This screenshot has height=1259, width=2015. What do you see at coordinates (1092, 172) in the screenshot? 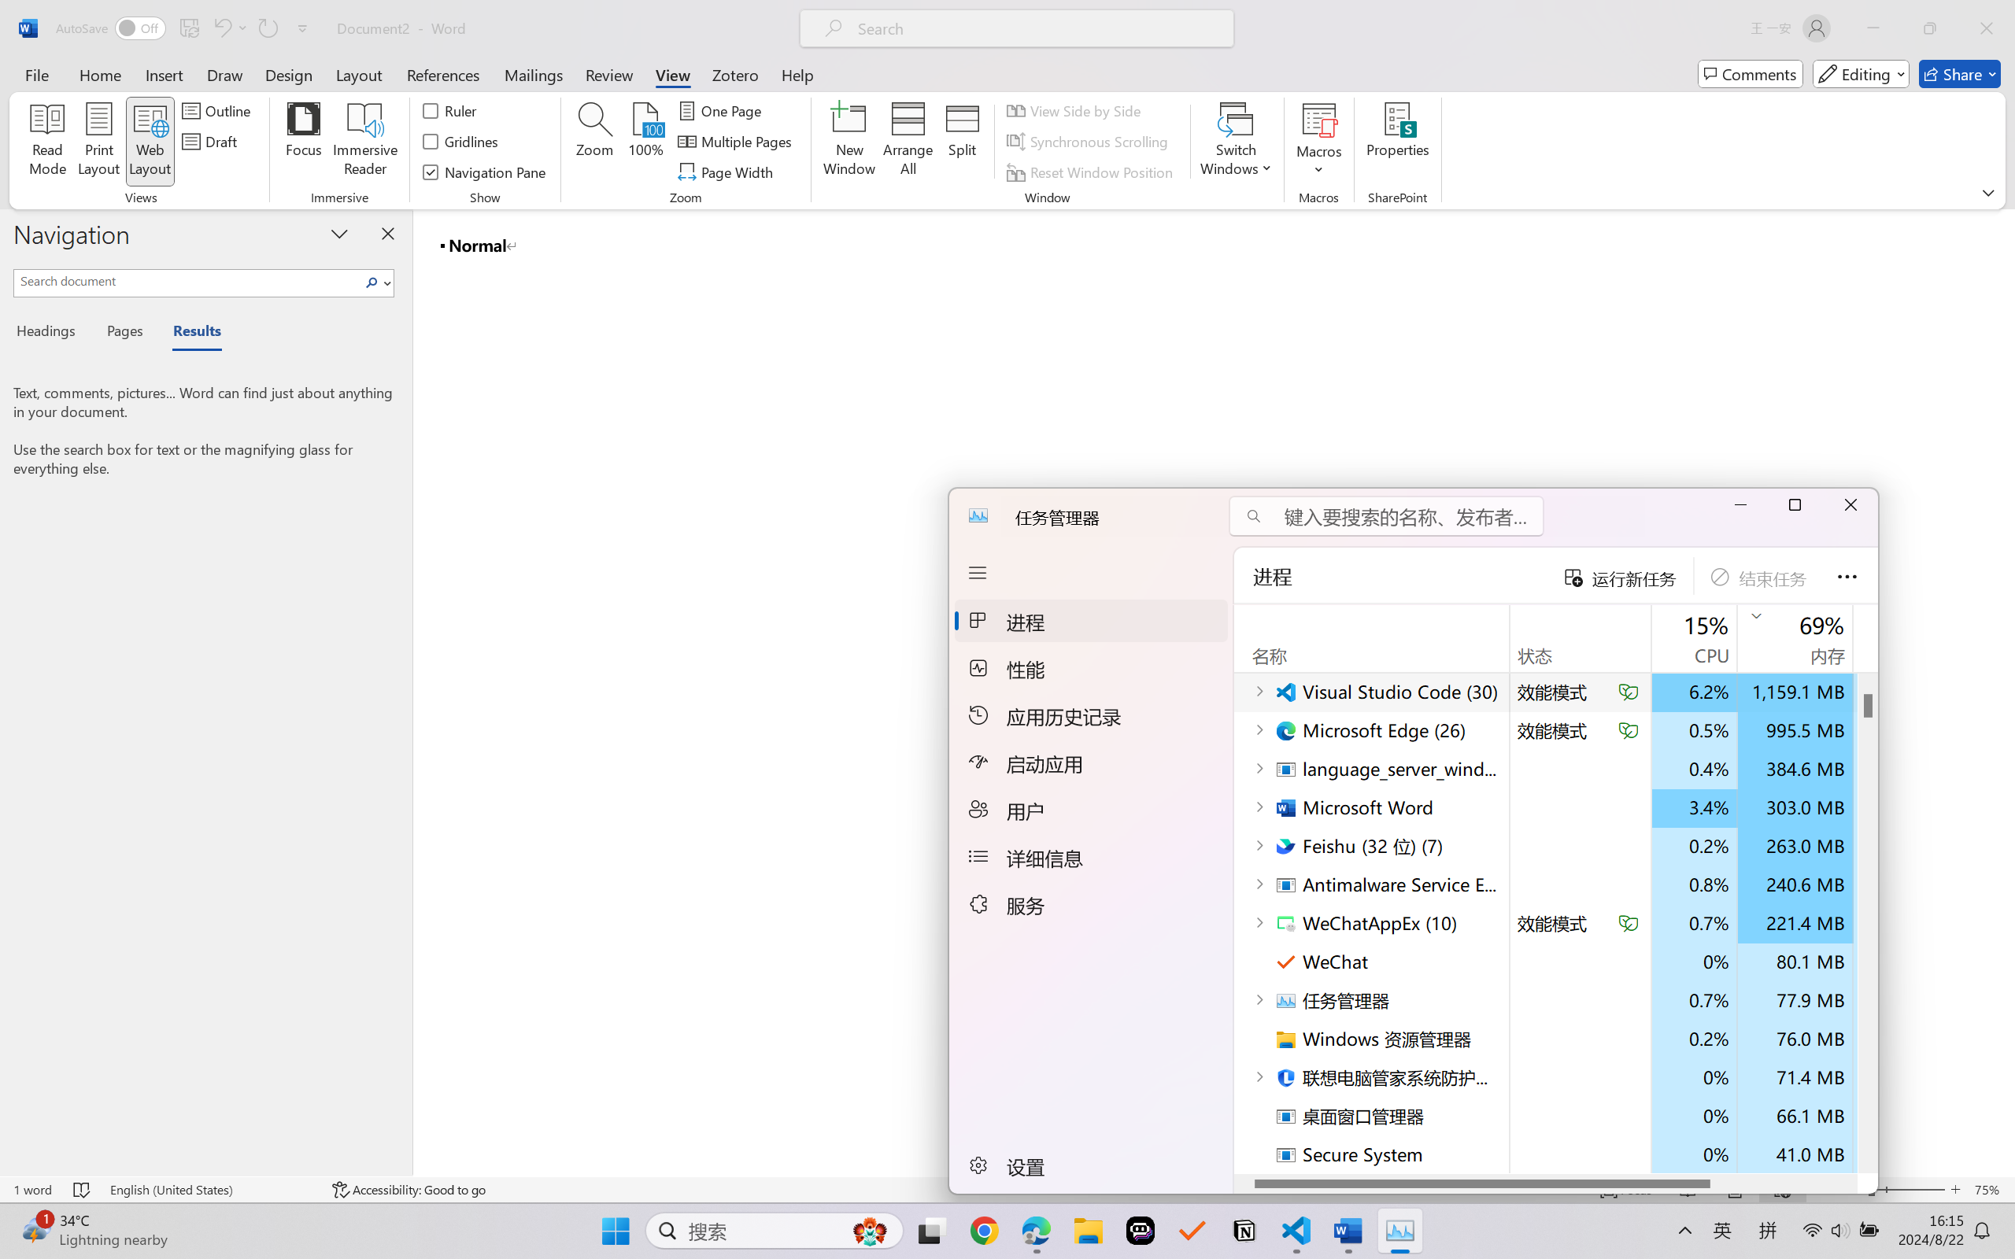
I see `Reset Window Position` at bounding box center [1092, 172].